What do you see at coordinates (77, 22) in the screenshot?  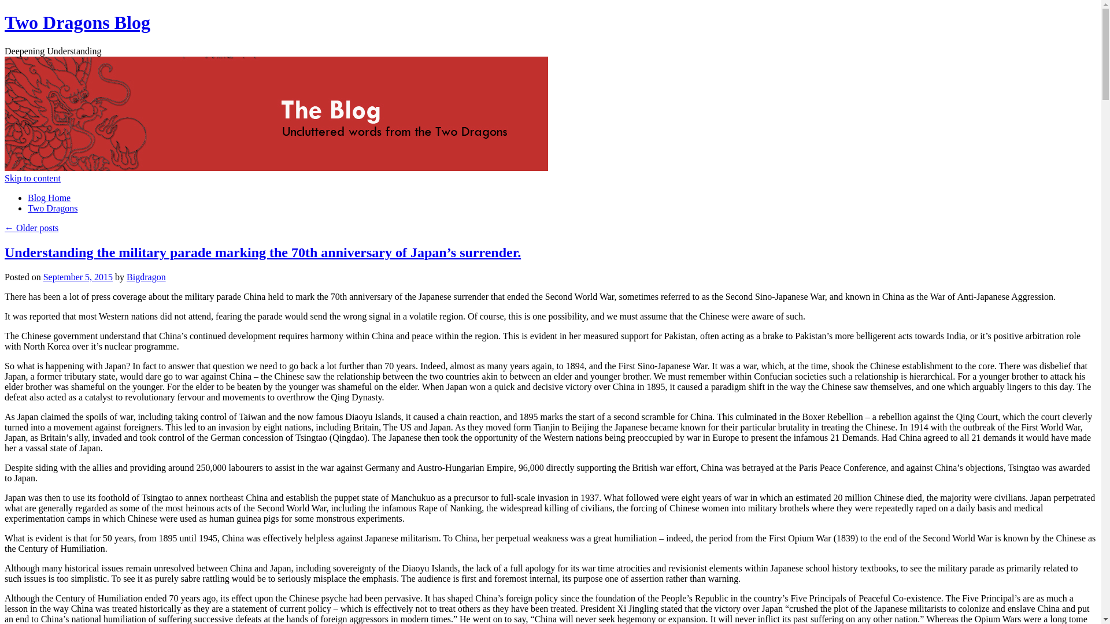 I see `Two Dragons Blog` at bounding box center [77, 22].